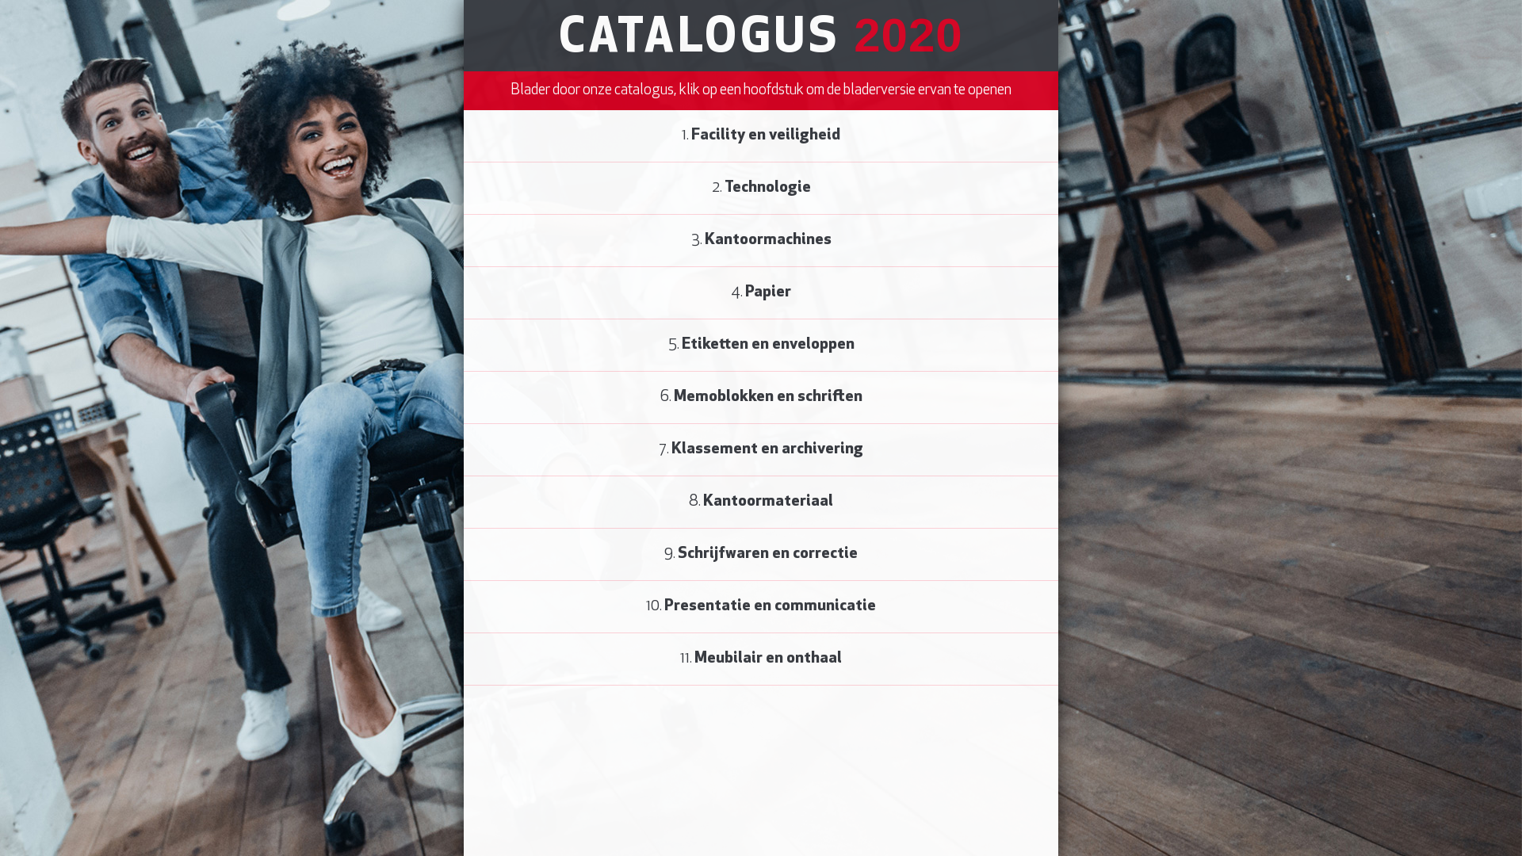  What do you see at coordinates (761, 450) in the screenshot?
I see `7. Klassement en archivering` at bounding box center [761, 450].